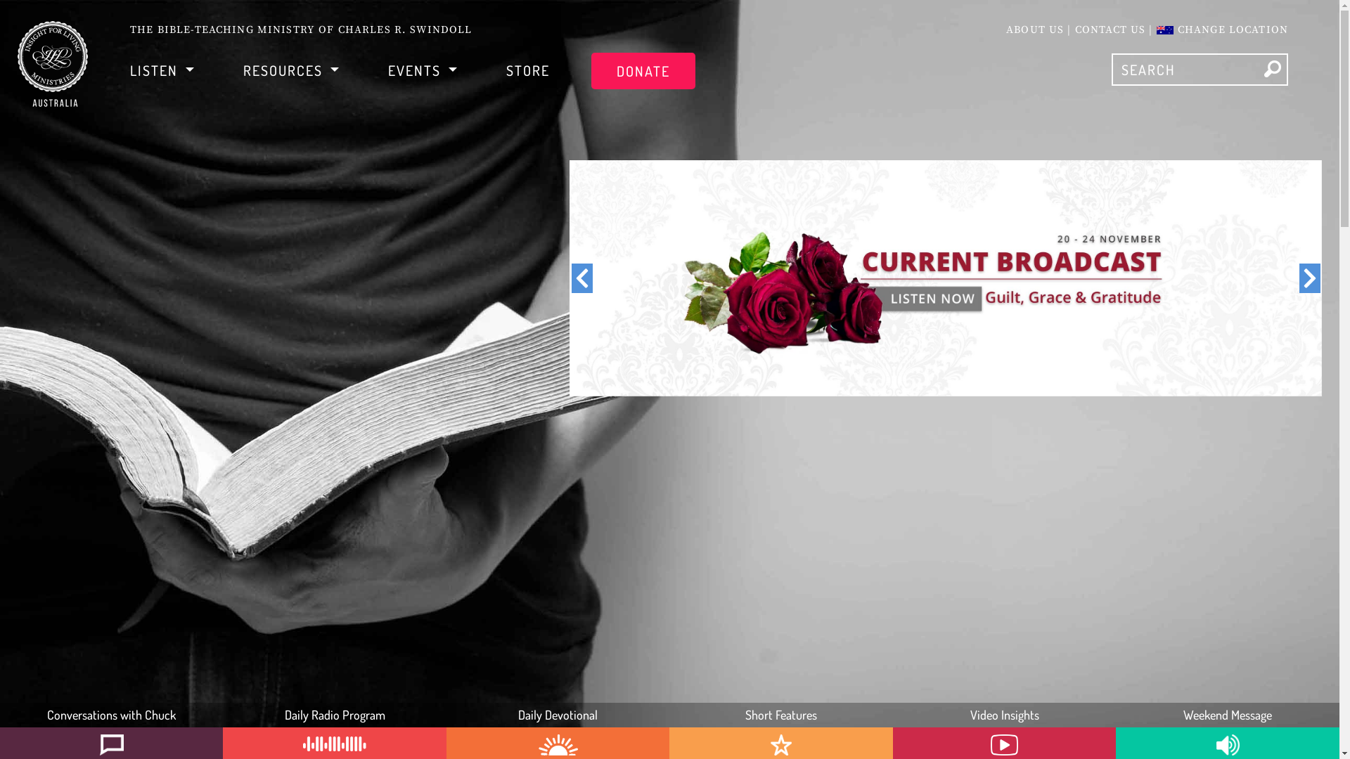  I want to click on Search, so click(1273, 69).